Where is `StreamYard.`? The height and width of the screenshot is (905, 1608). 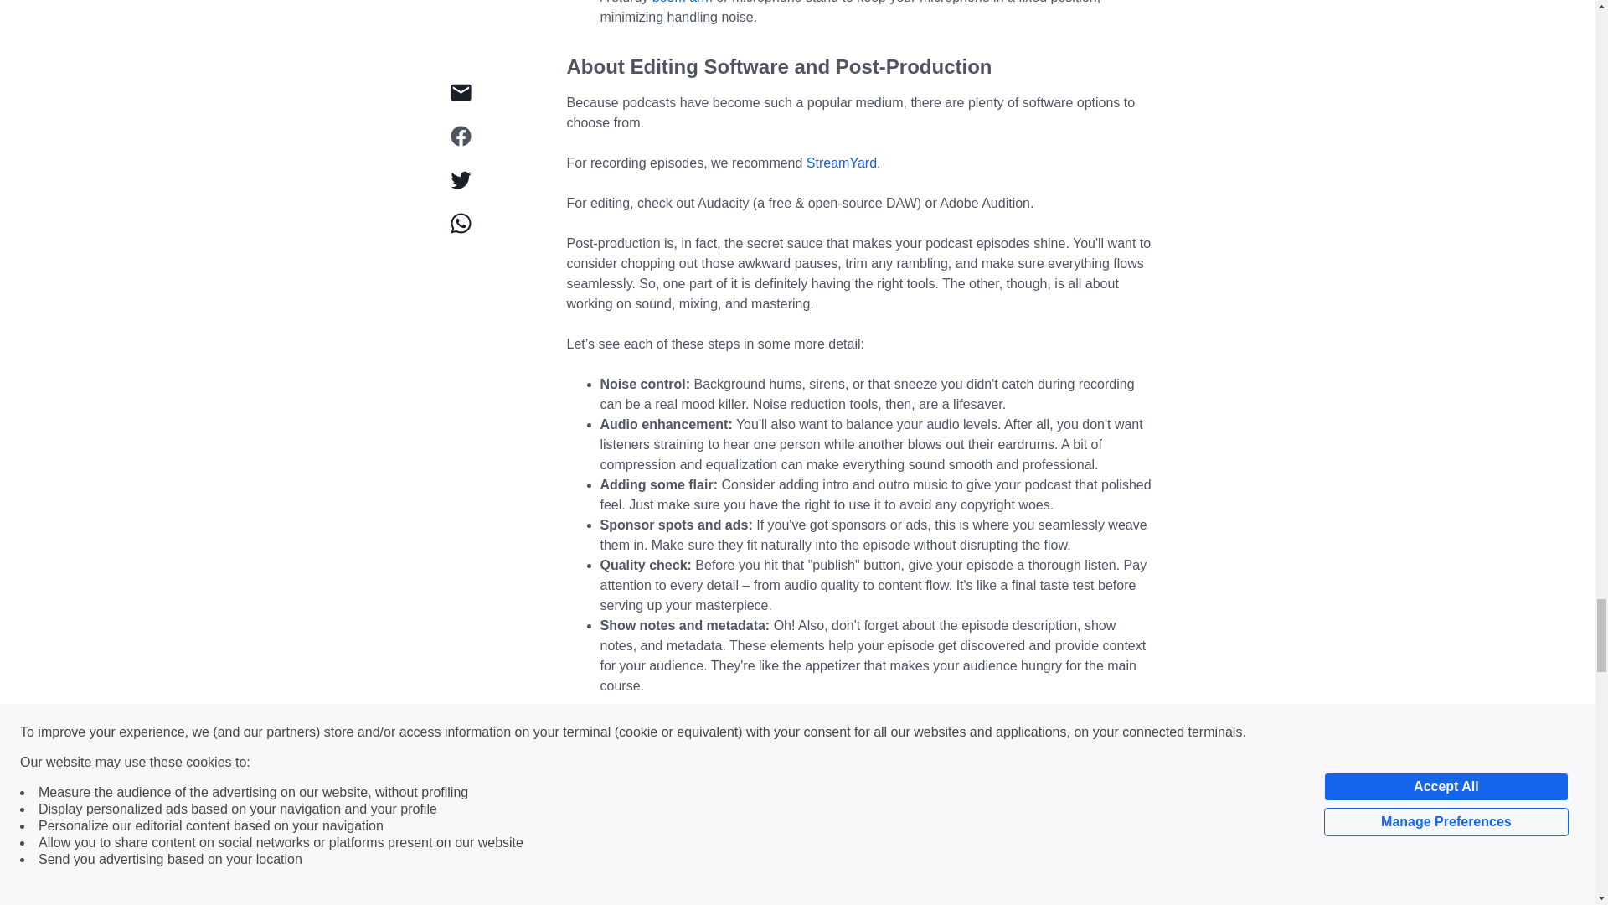
StreamYard. is located at coordinates (844, 163).